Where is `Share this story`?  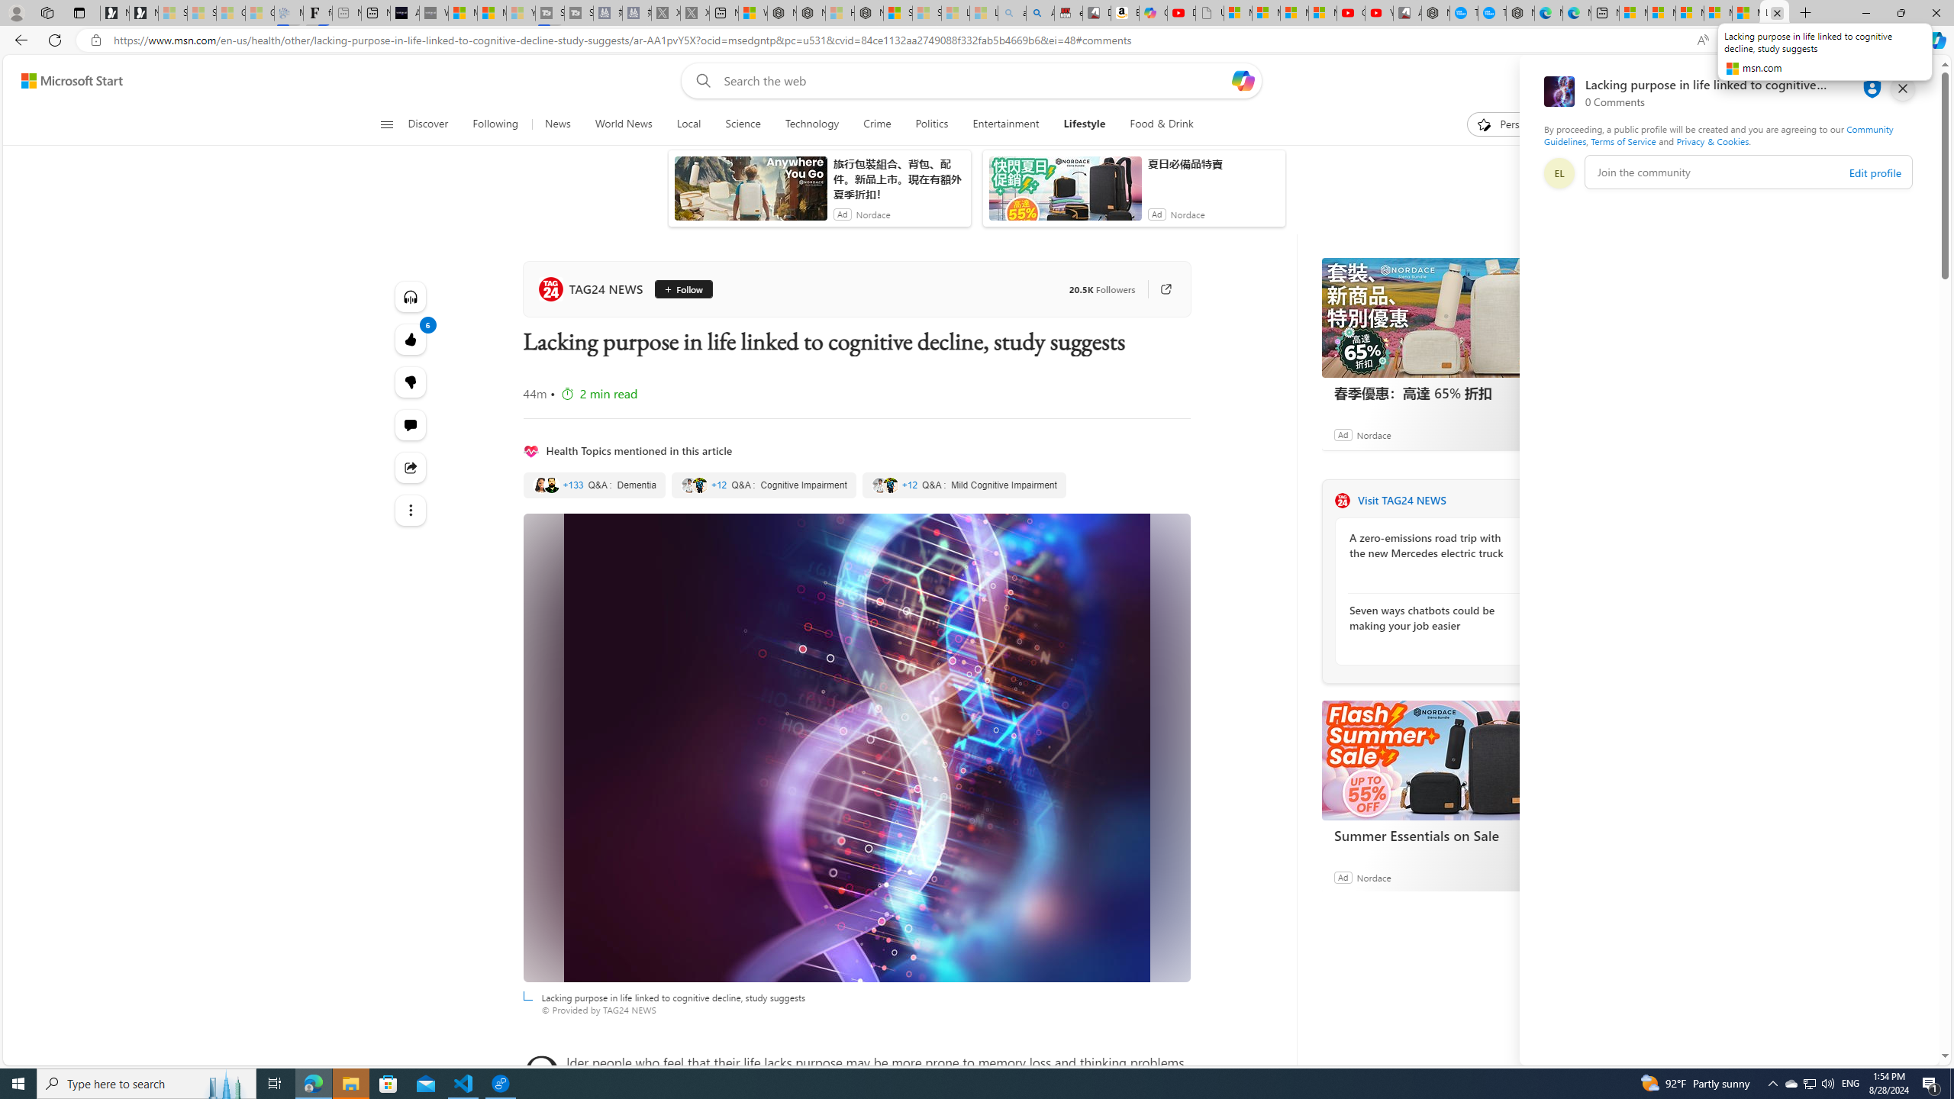 Share this story is located at coordinates (411, 467).